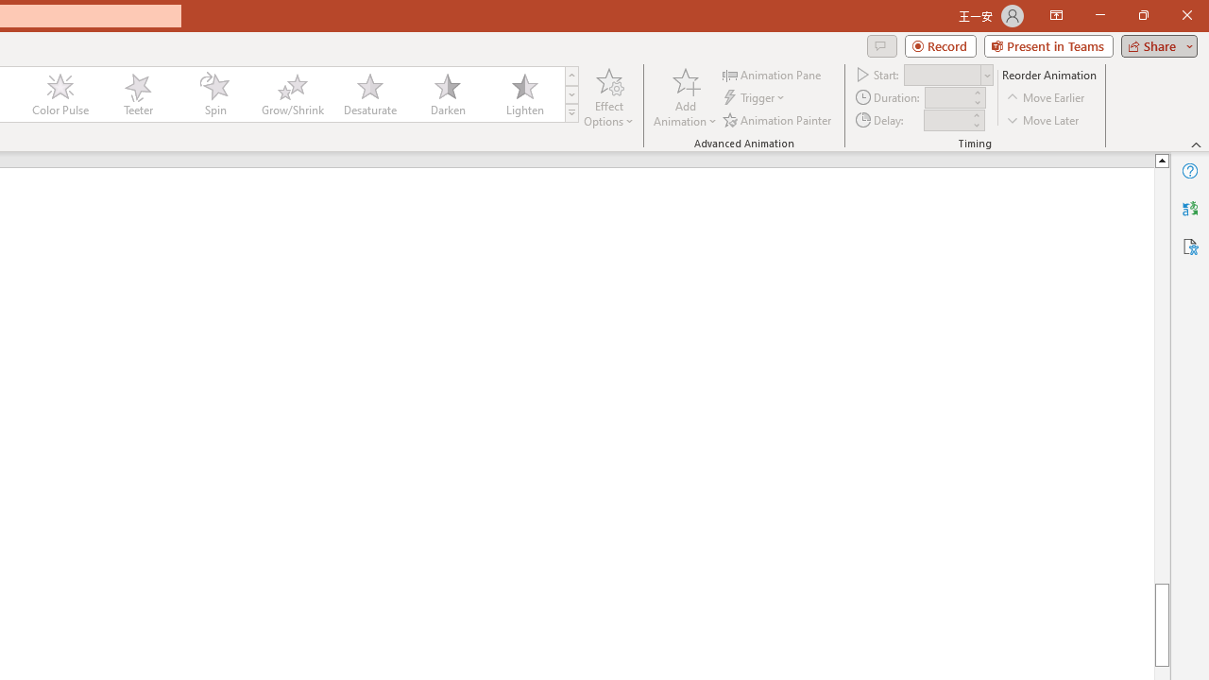 This screenshot has width=1209, height=680. Describe the element at coordinates (685, 96) in the screenshot. I see `Add Animation` at that location.